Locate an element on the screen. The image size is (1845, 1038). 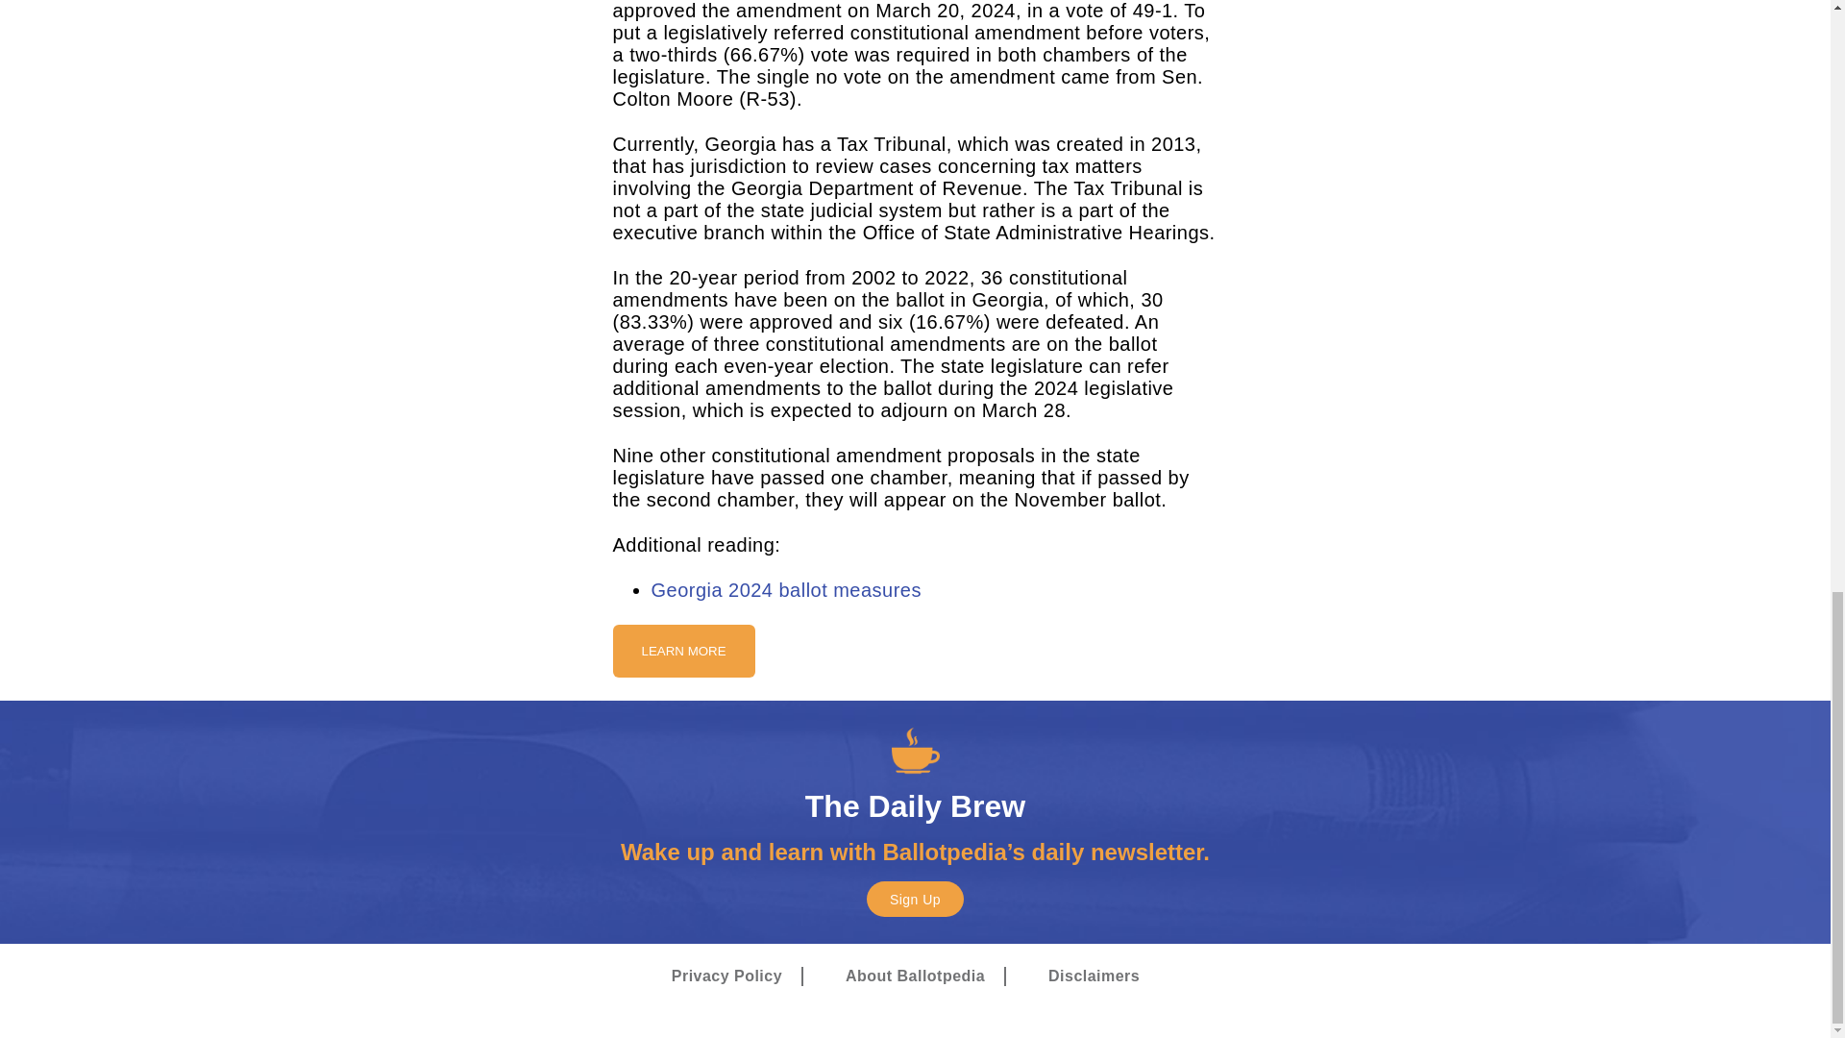
Disclaimers is located at coordinates (1094, 976).